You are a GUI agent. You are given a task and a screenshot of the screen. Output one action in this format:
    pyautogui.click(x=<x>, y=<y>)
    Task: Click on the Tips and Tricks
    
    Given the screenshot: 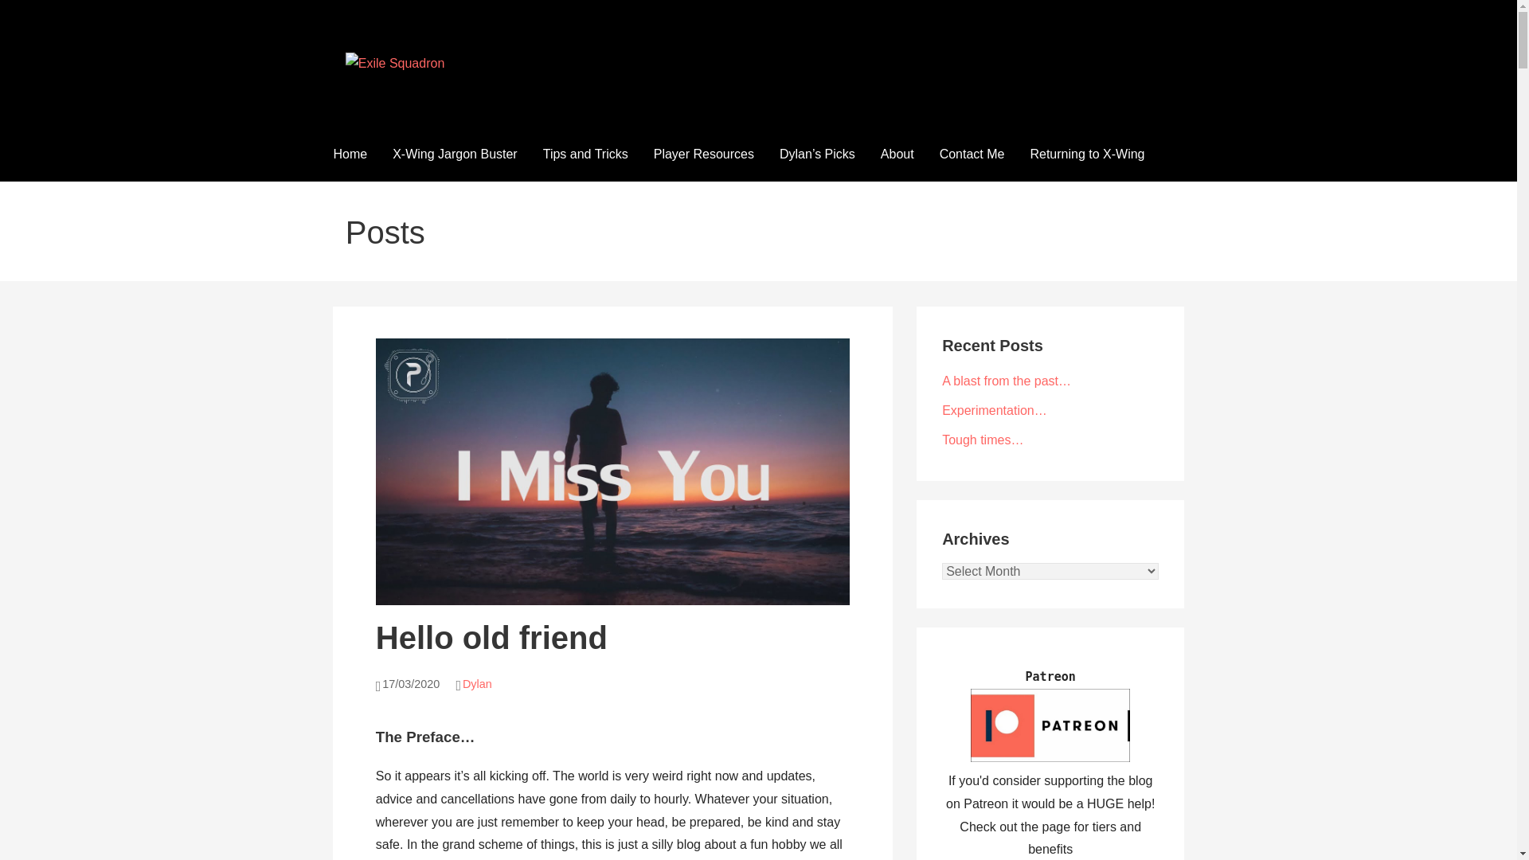 What is the action you would take?
    pyautogui.click(x=585, y=154)
    